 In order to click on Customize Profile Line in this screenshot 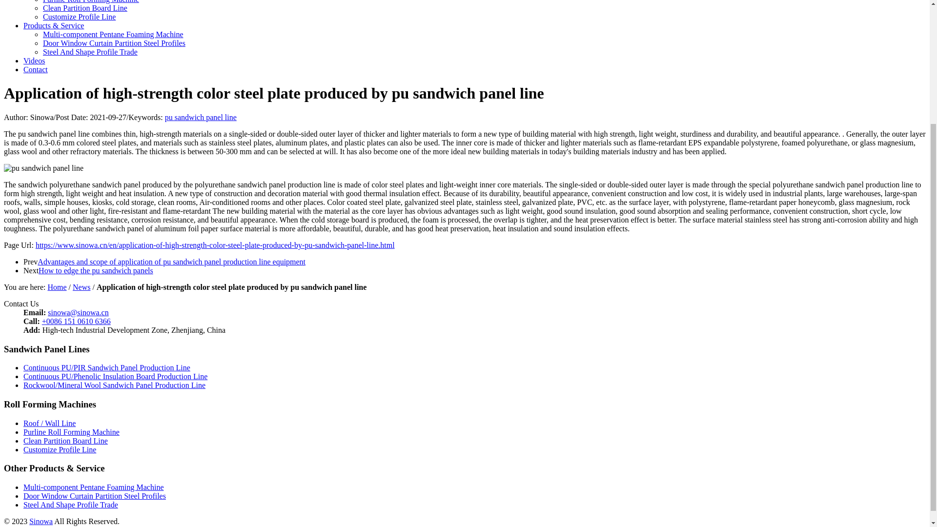, I will do `click(60, 449)`.